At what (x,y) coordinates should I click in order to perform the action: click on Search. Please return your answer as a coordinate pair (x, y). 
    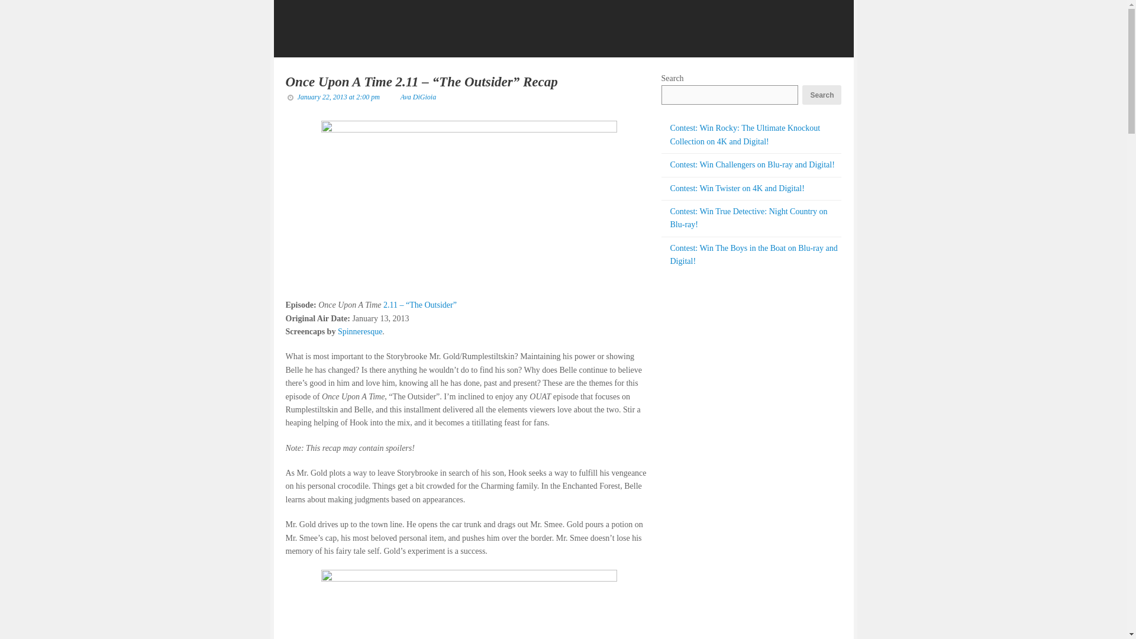
    Looking at the image, I should click on (821, 95).